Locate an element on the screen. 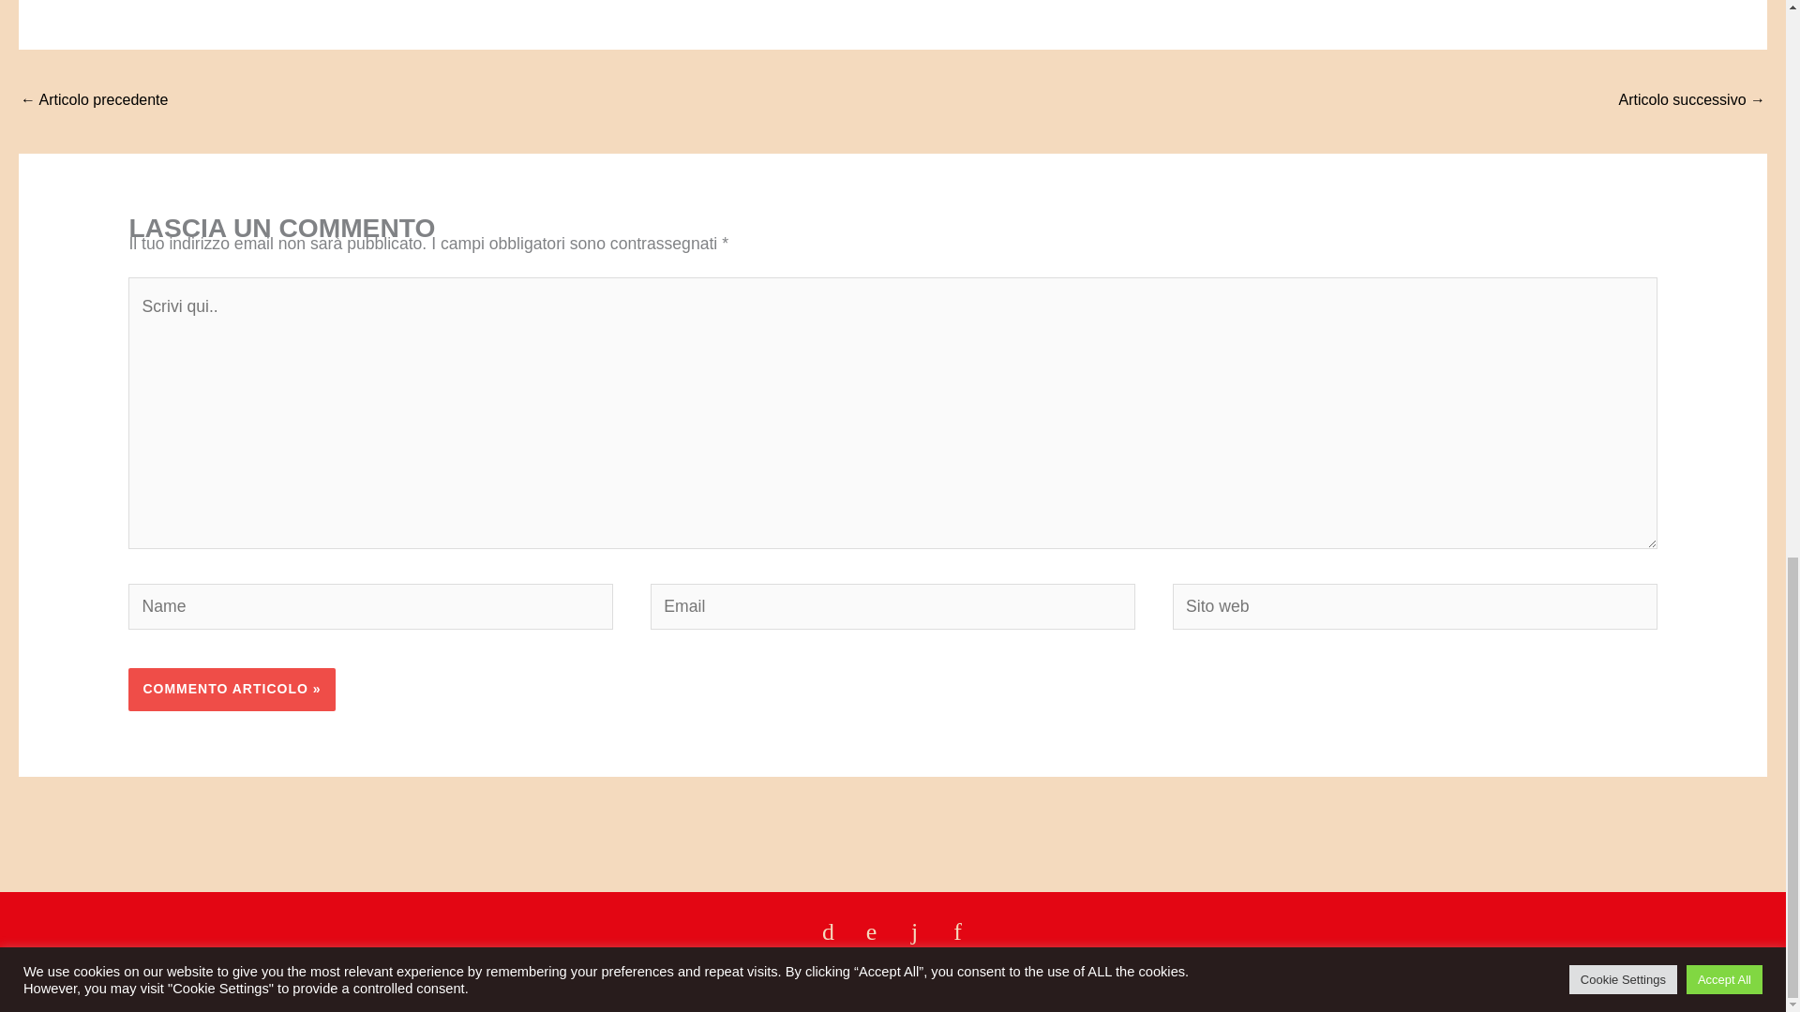 The width and height of the screenshot is (1800, 1012). Contattaci is located at coordinates (57, 975).